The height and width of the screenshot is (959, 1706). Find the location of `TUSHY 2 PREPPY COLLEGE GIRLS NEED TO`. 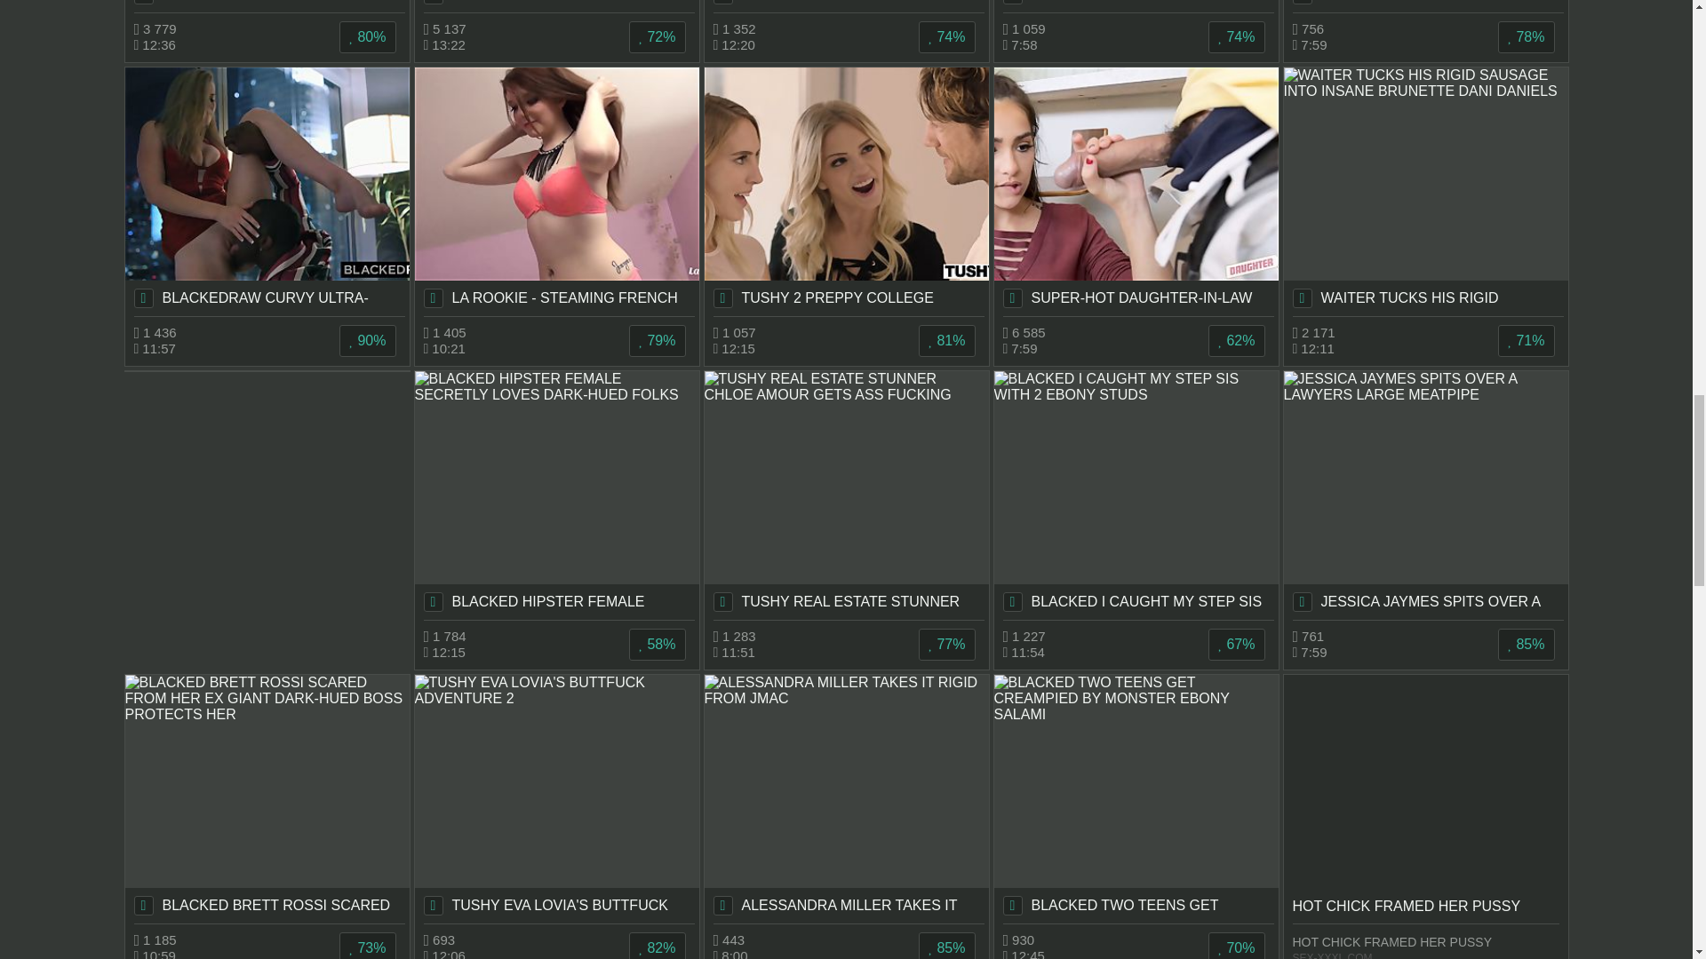

TUSHY 2 PREPPY COLLEGE GIRLS NEED TO is located at coordinates (845, 192).